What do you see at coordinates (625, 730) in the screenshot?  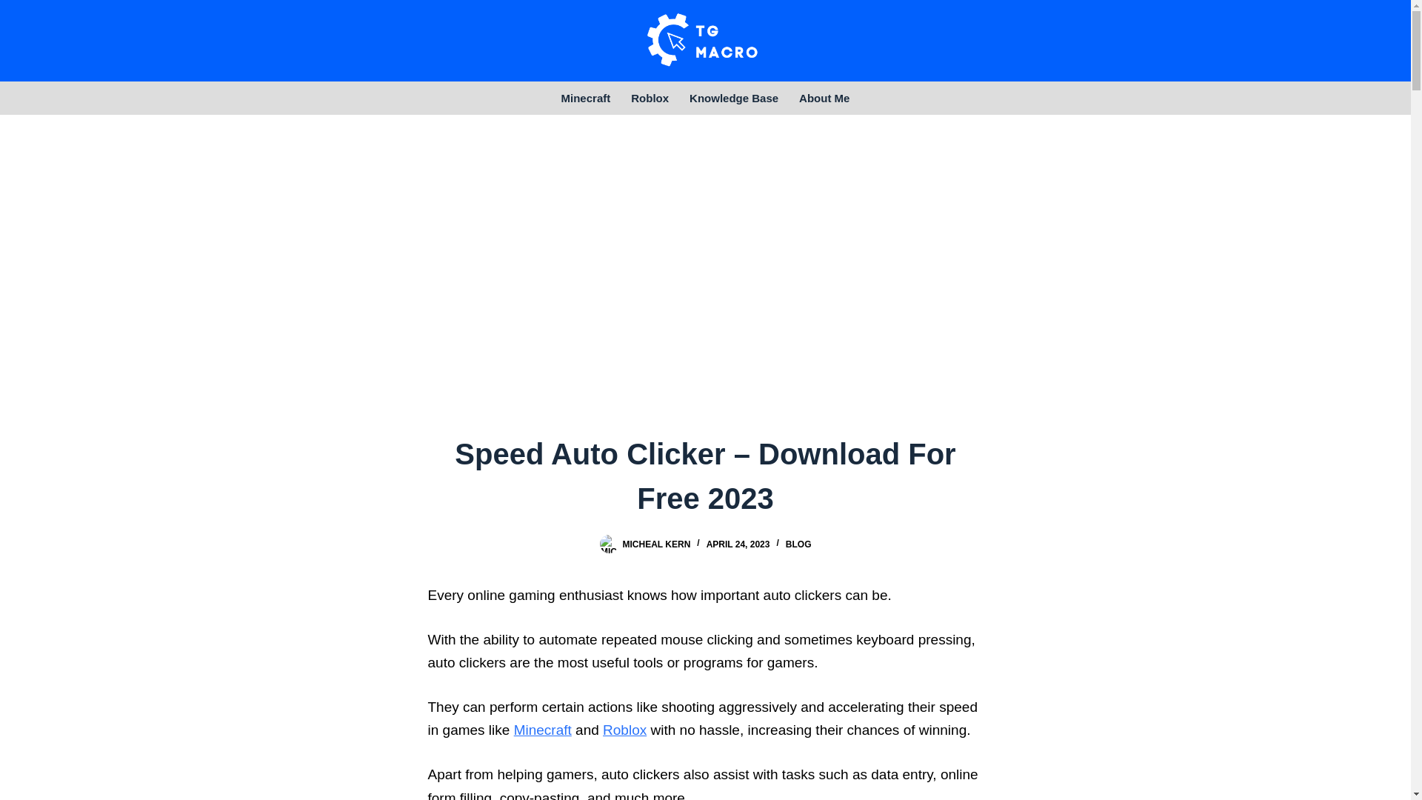 I see `Roblox` at bounding box center [625, 730].